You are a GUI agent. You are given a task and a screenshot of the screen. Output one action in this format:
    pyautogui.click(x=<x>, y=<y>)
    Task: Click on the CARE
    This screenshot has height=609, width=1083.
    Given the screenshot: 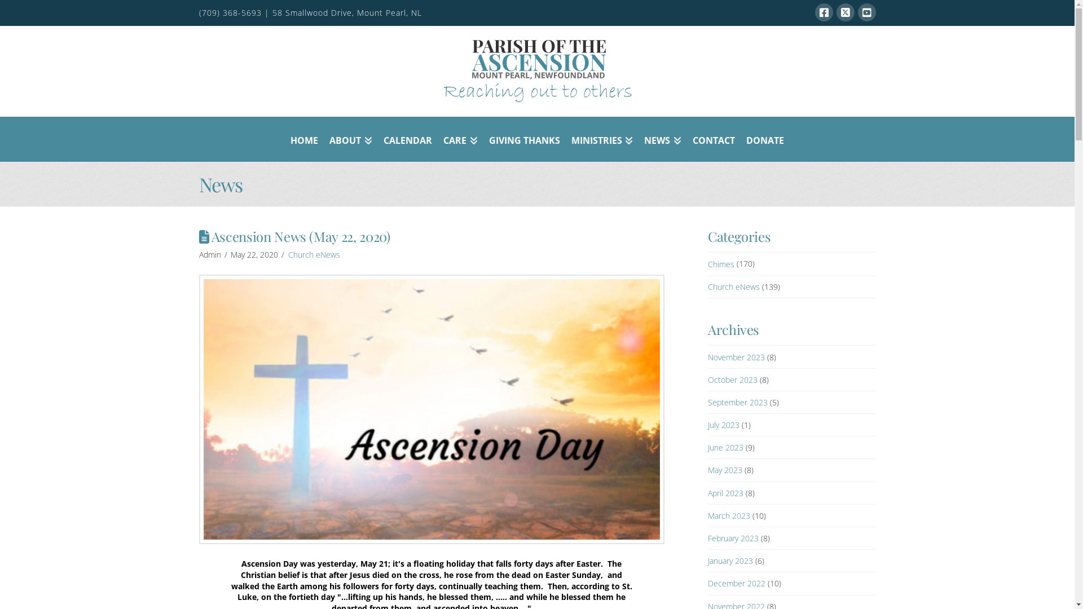 What is the action you would take?
    pyautogui.click(x=460, y=139)
    